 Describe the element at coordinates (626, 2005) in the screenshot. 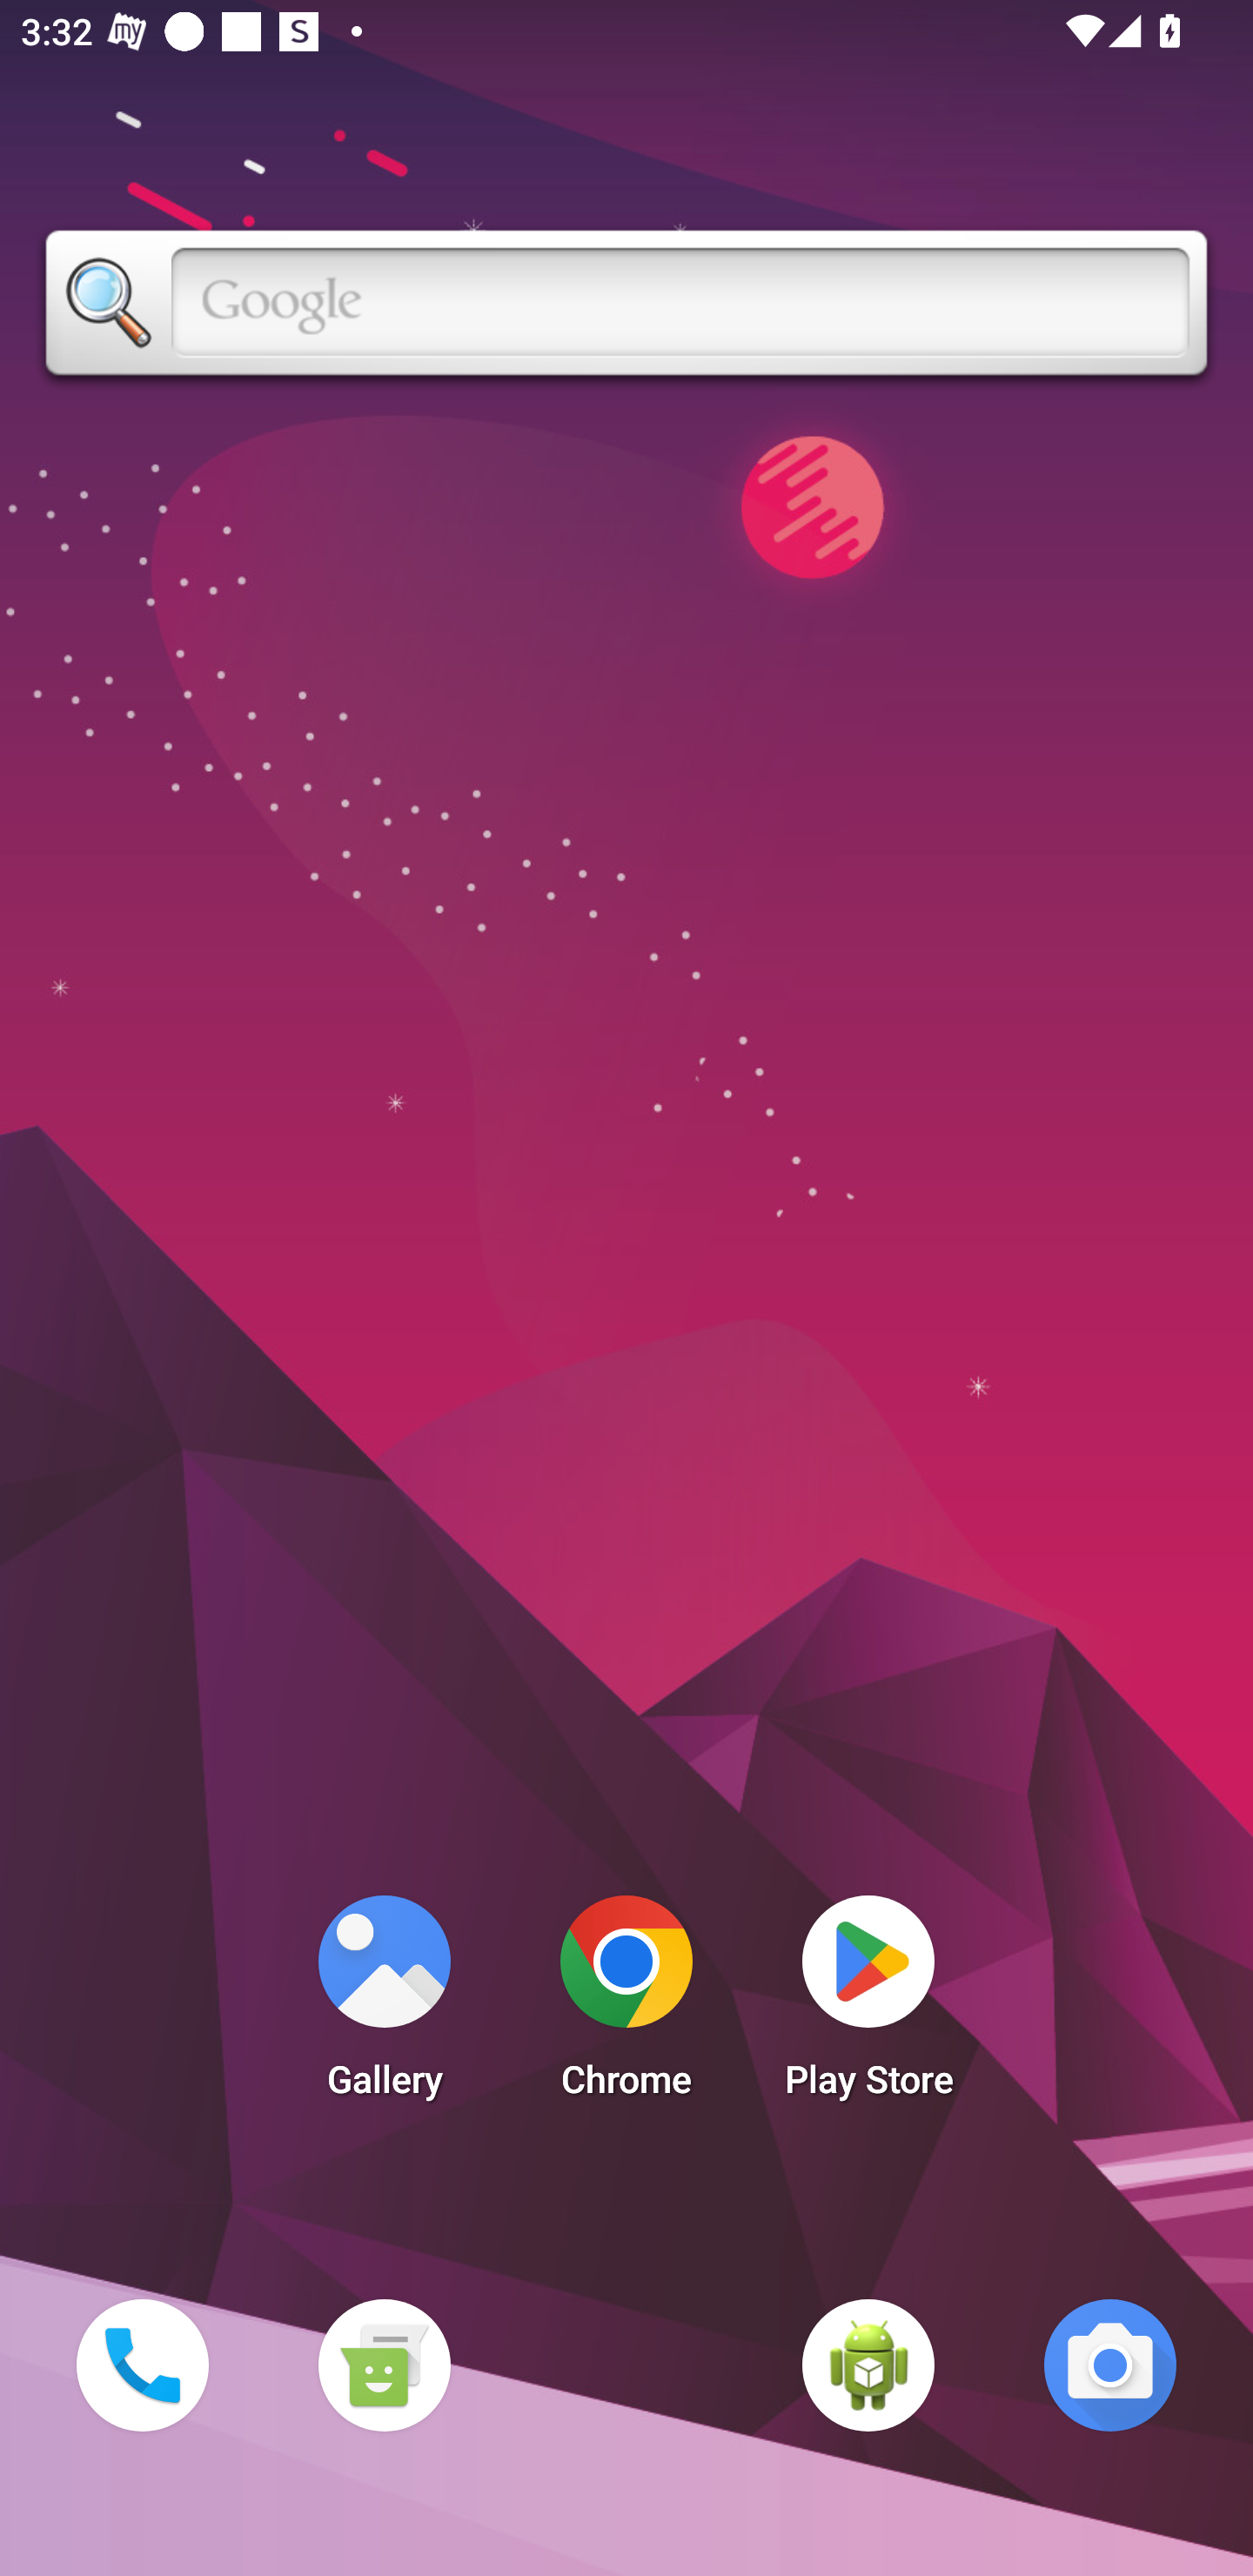

I see `Chrome` at that location.